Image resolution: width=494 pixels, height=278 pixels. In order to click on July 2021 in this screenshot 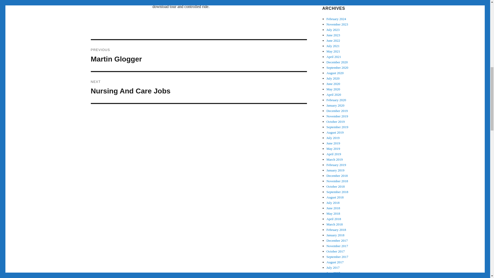, I will do `click(333, 46)`.